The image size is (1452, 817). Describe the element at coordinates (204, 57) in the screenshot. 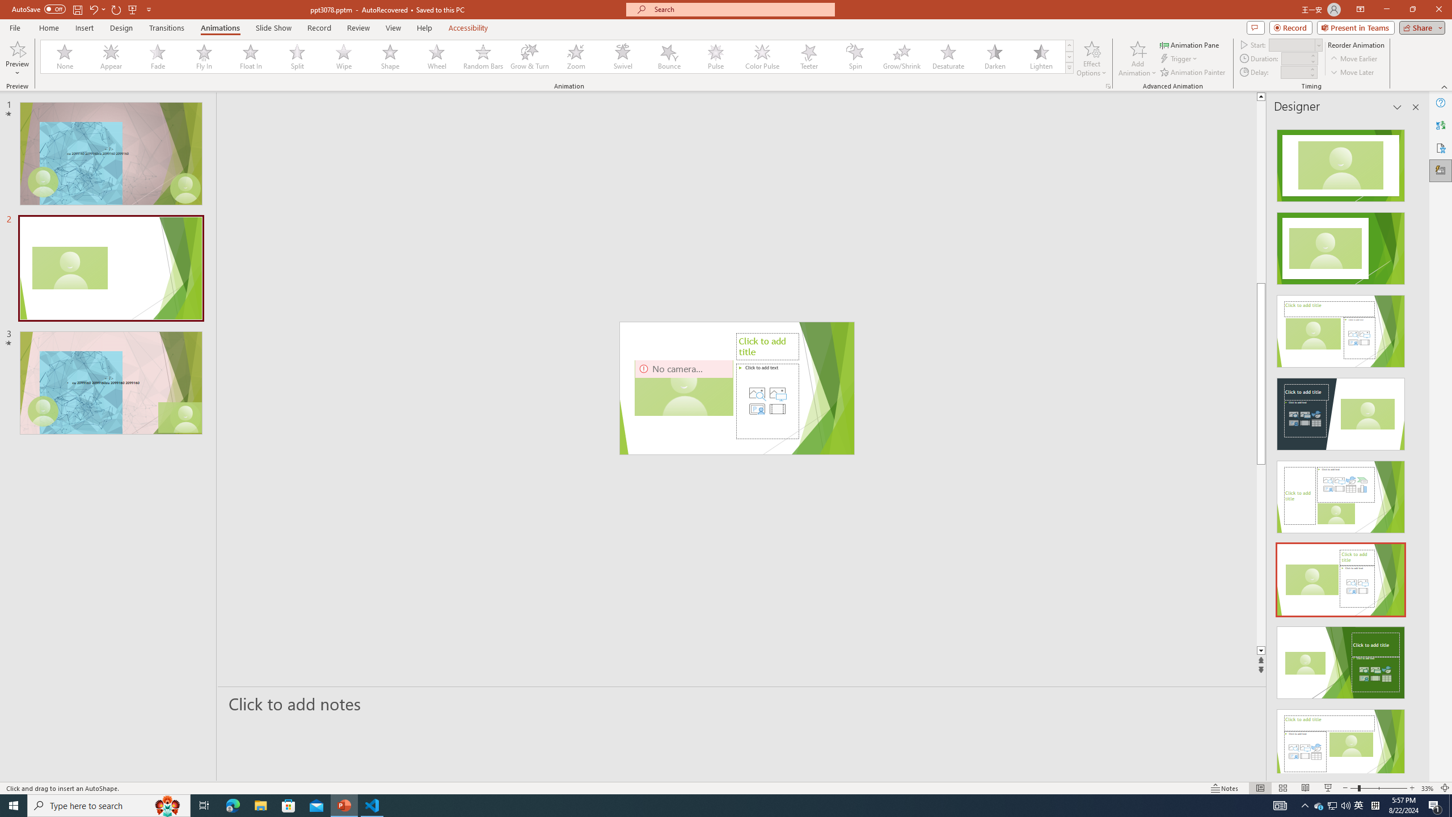

I see `Fly In` at that location.